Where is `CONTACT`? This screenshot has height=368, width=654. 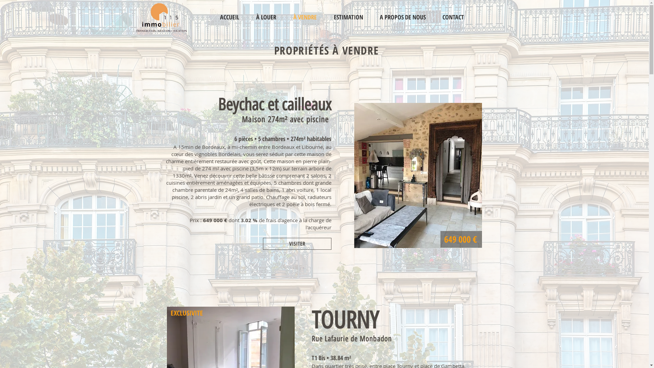
CONTACT is located at coordinates (453, 17).